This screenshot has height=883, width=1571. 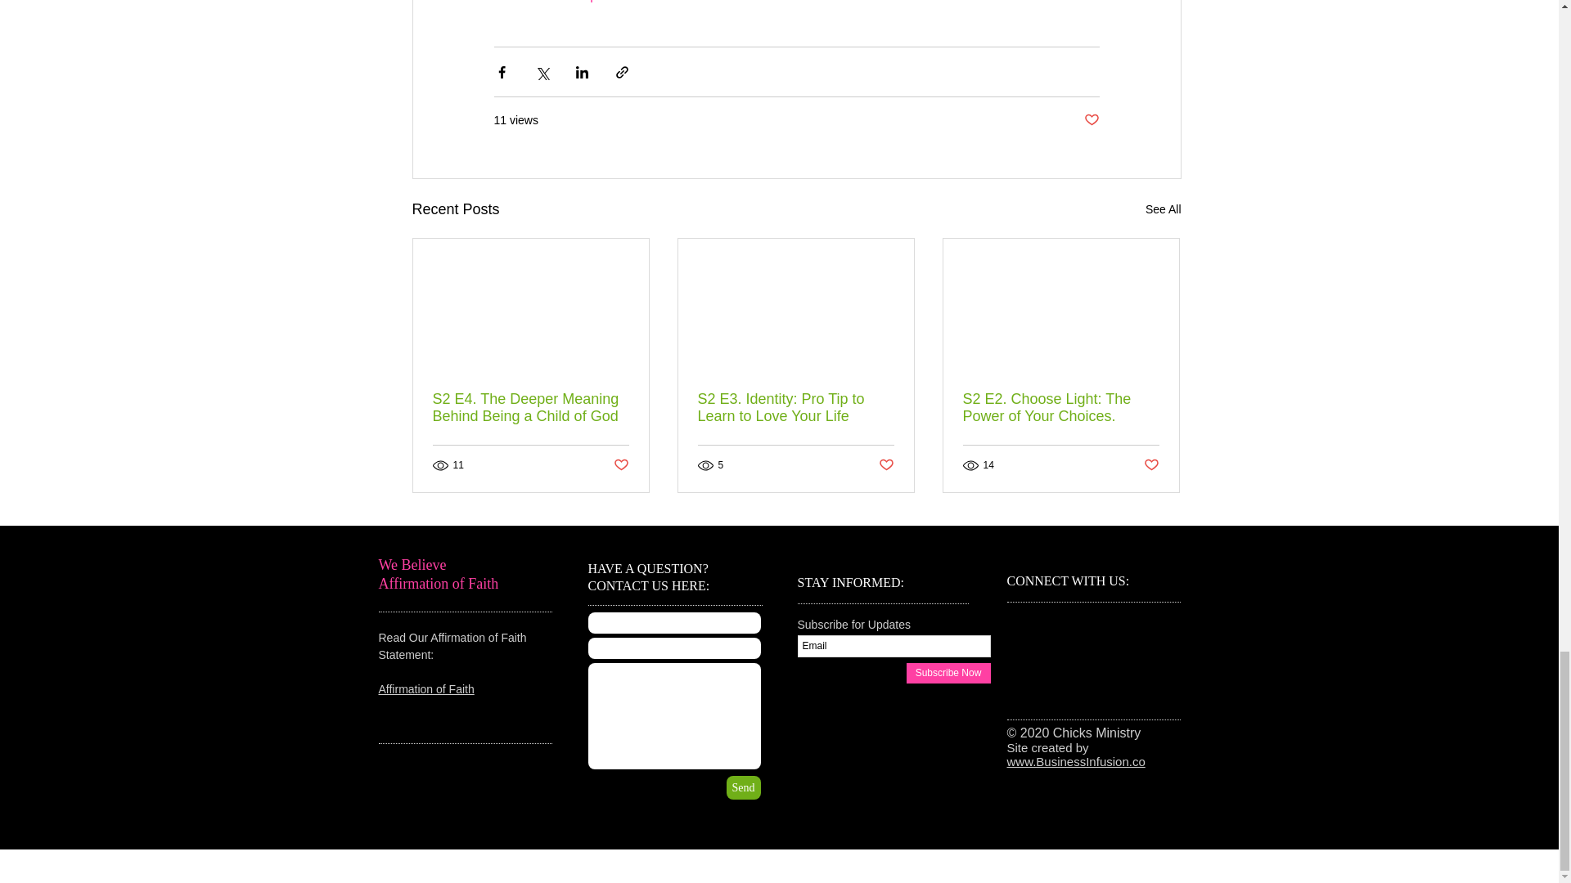 What do you see at coordinates (743, 788) in the screenshot?
I see `Send` at bounding box center [743, 788].